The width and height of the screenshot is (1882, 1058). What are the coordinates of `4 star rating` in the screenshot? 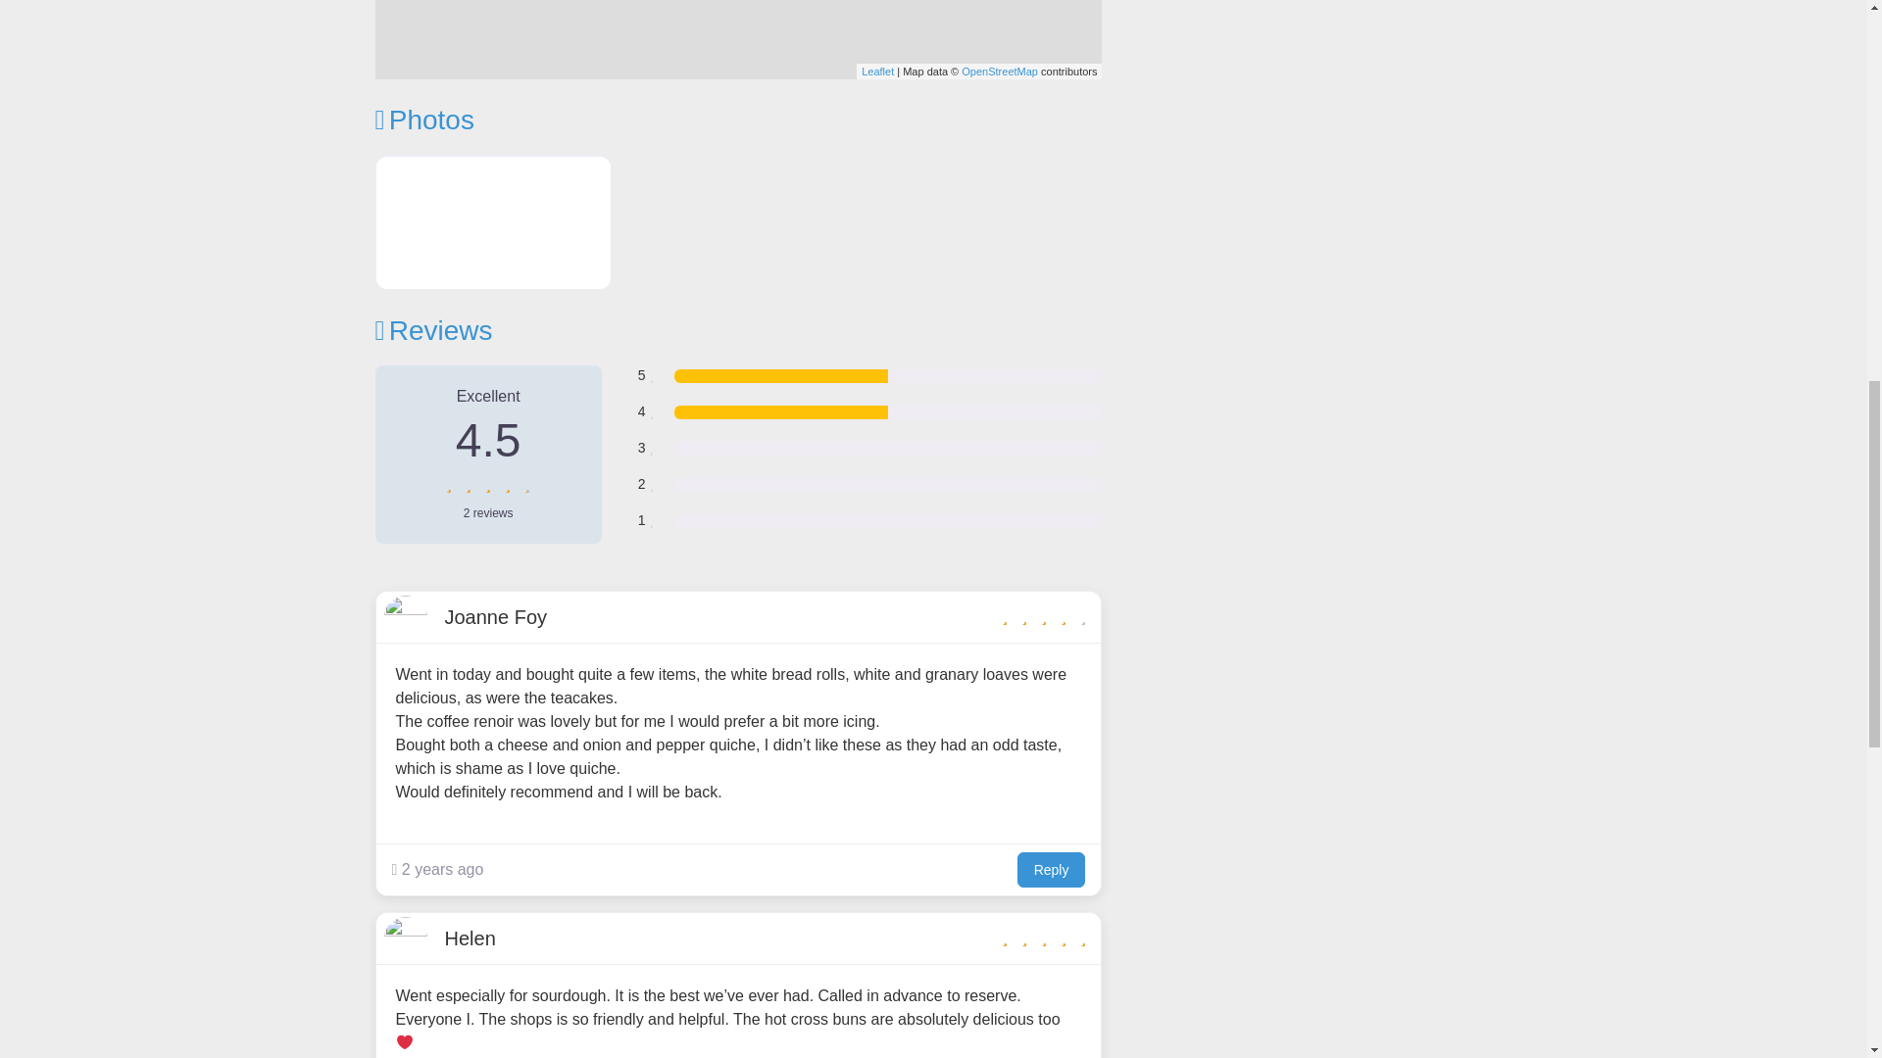 It's located at (1044, 616).